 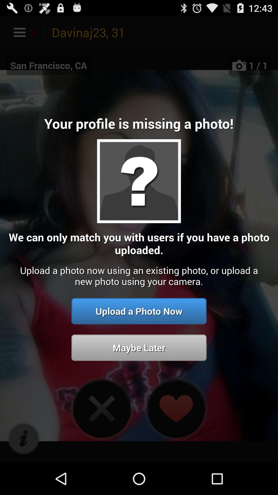 I want to click on get information on app, so click(x=24, y=439).